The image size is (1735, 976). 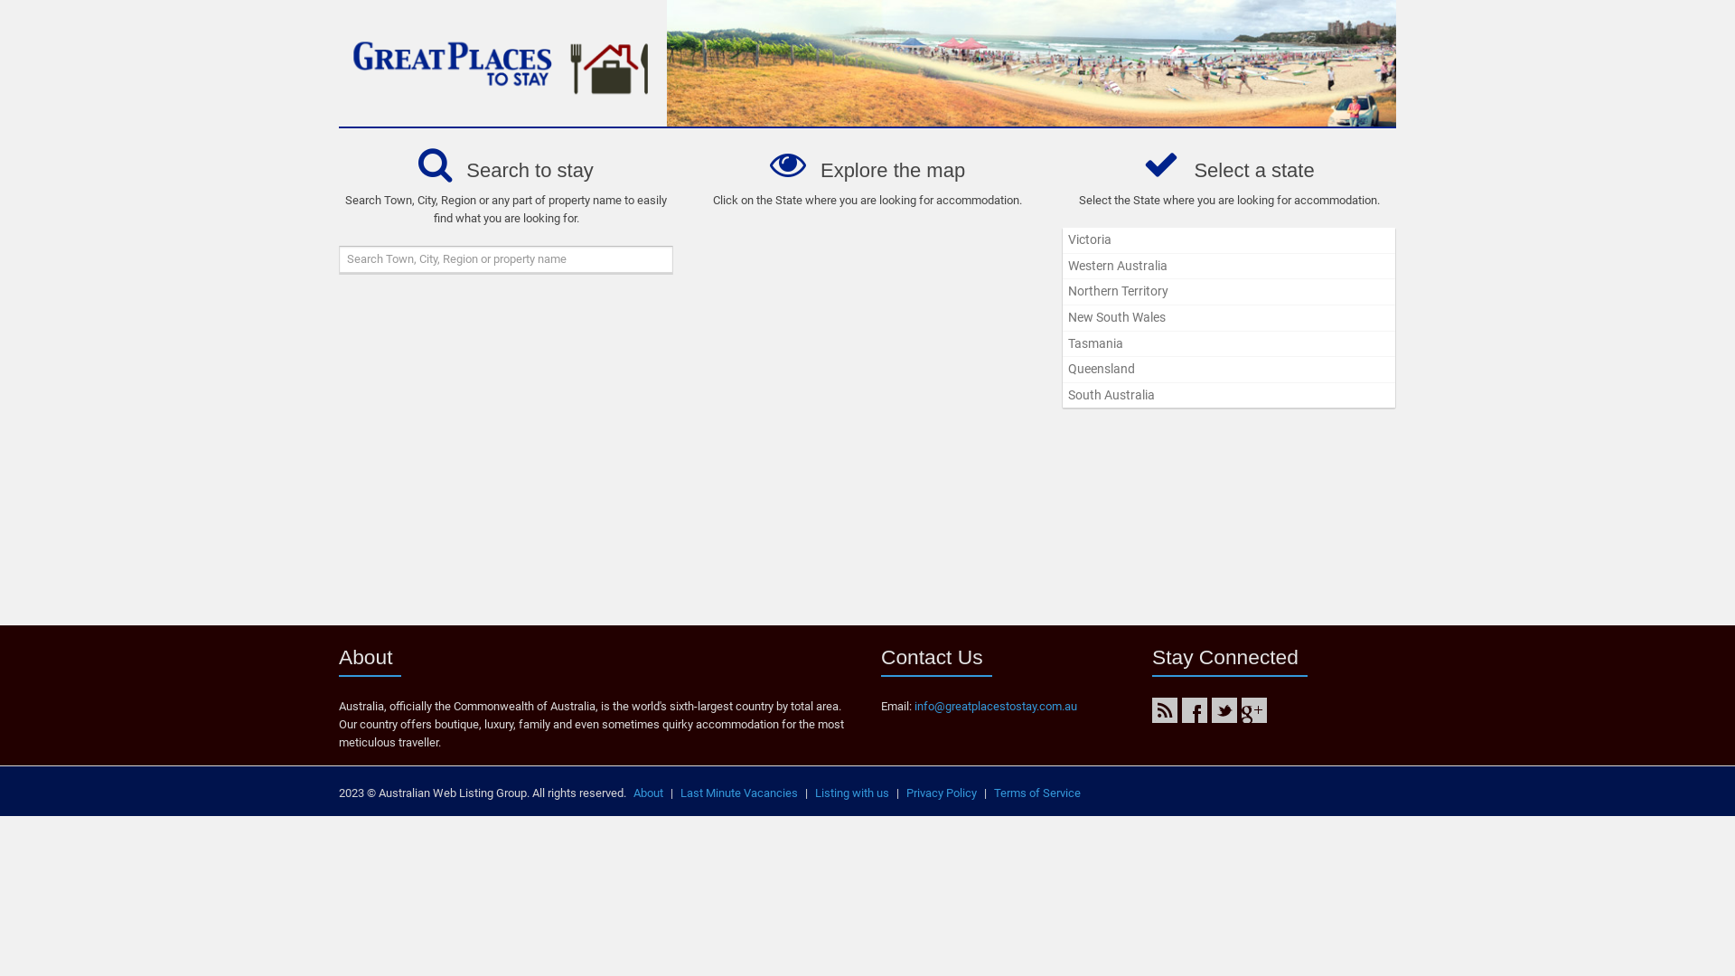 I want to click on Queensland, so click(x=1229, y=370).